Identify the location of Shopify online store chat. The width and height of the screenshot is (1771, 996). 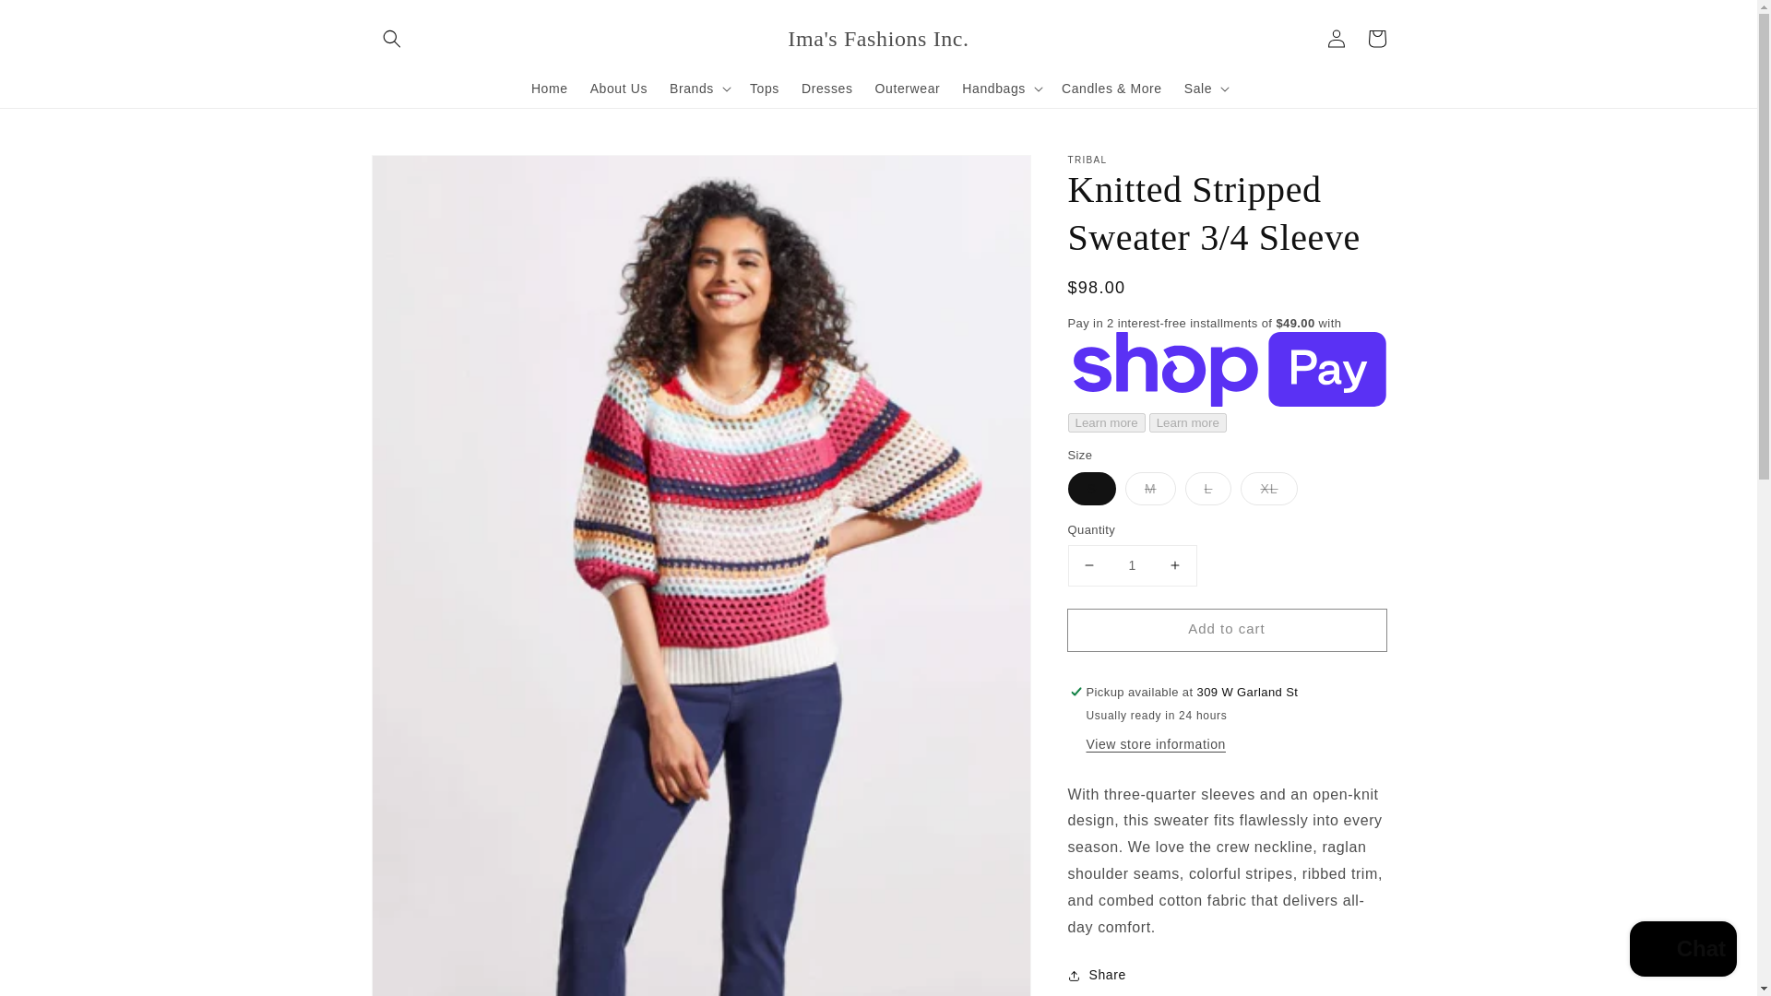
(1682, 951).